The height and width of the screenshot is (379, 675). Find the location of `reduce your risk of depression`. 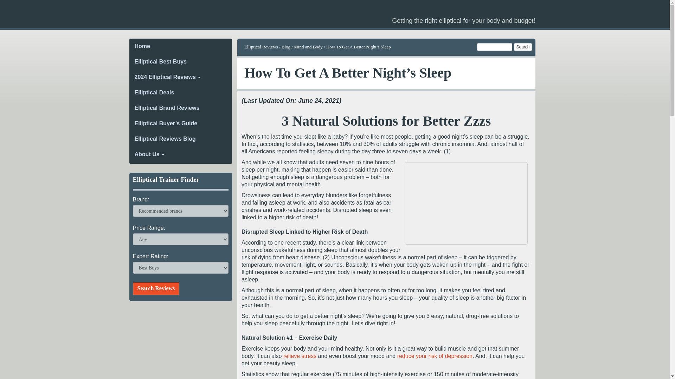

reduce your risk of depression is located at coordinates (435, 356).